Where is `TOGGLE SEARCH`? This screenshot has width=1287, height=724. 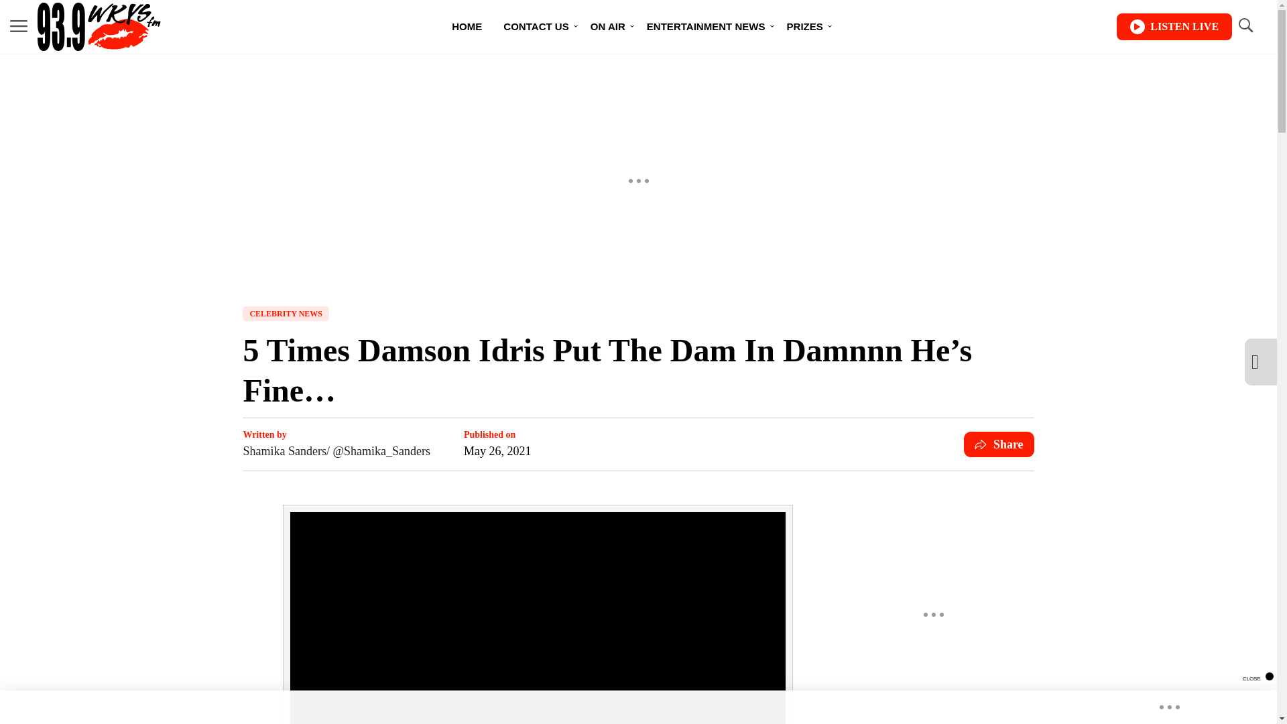 TOGGLE SEARCH is located at coordinates (1245, 25).